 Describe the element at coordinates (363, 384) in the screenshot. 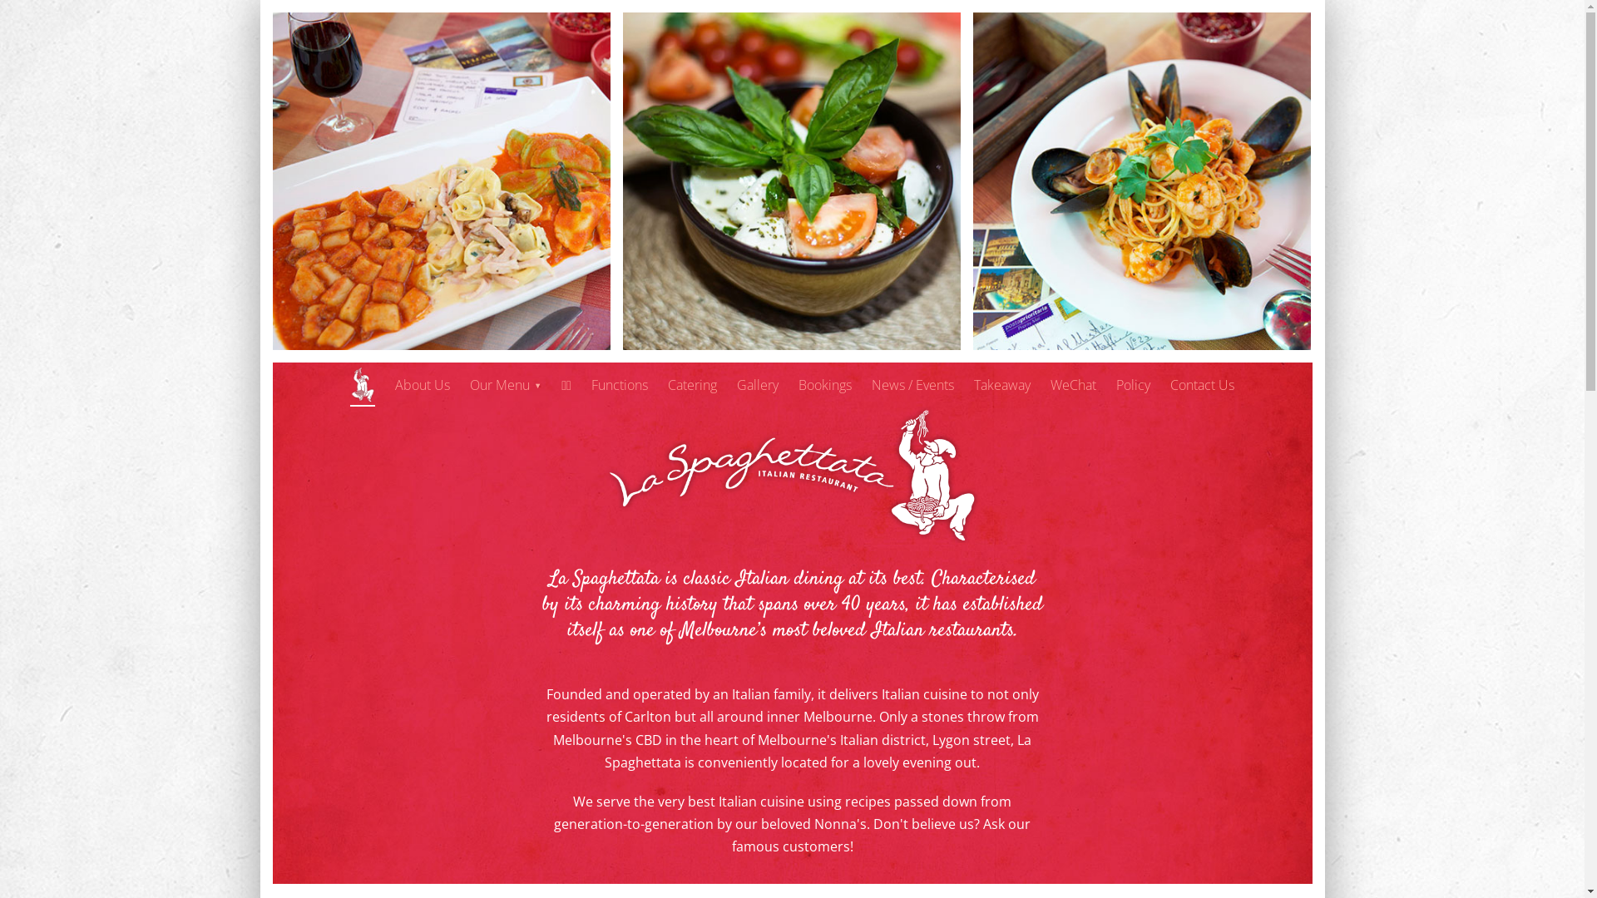

I see `La Spaghettata's Logo` at that location.